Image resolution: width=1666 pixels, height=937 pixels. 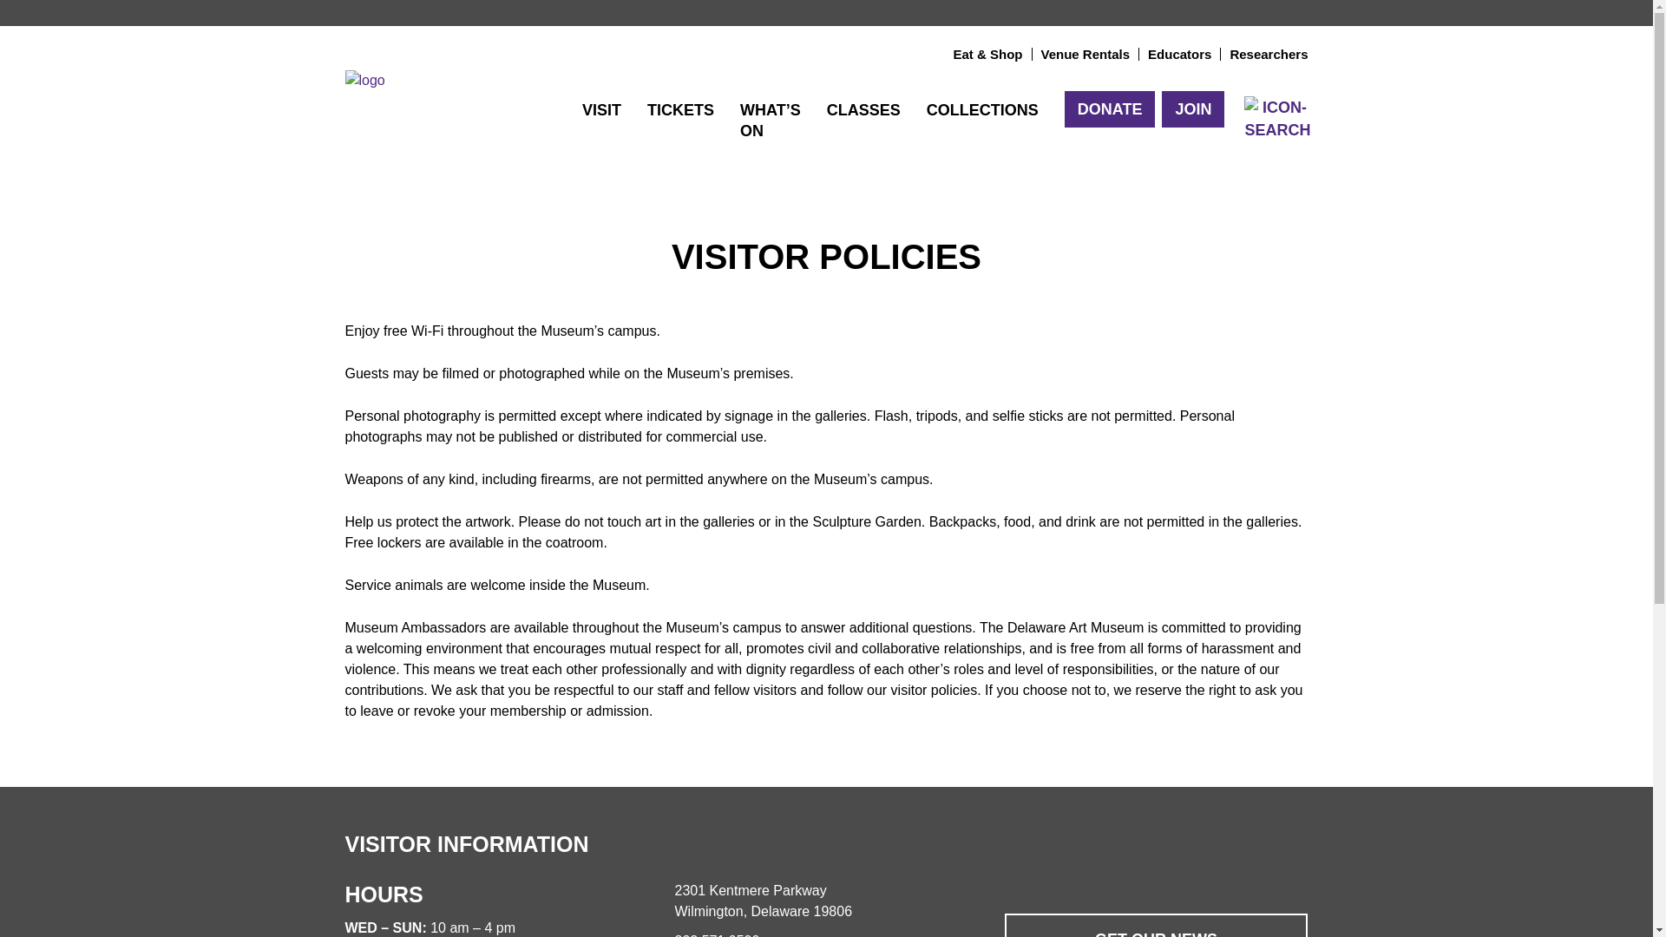 What do you see at coordinates (717, 935) in the screenshot?
I see `302.571.9590` at bounding box center [717, 935].